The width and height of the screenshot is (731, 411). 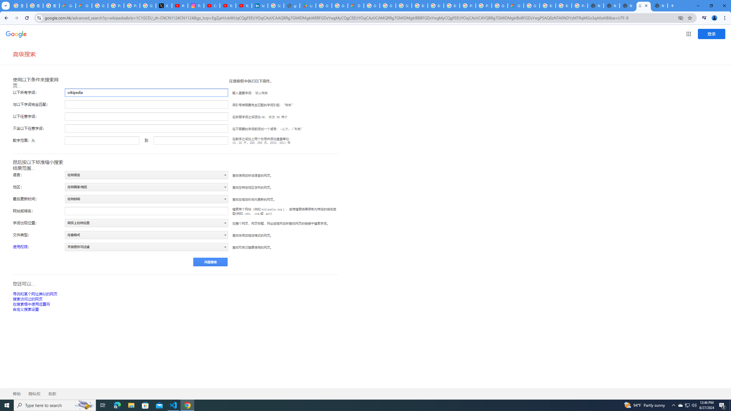 What do you see at coordinates (420, 6) in the screenshot?
I see `Browse Chrome as a guest - Computer - Google Chrome Help` at bounding box center [420, 6].